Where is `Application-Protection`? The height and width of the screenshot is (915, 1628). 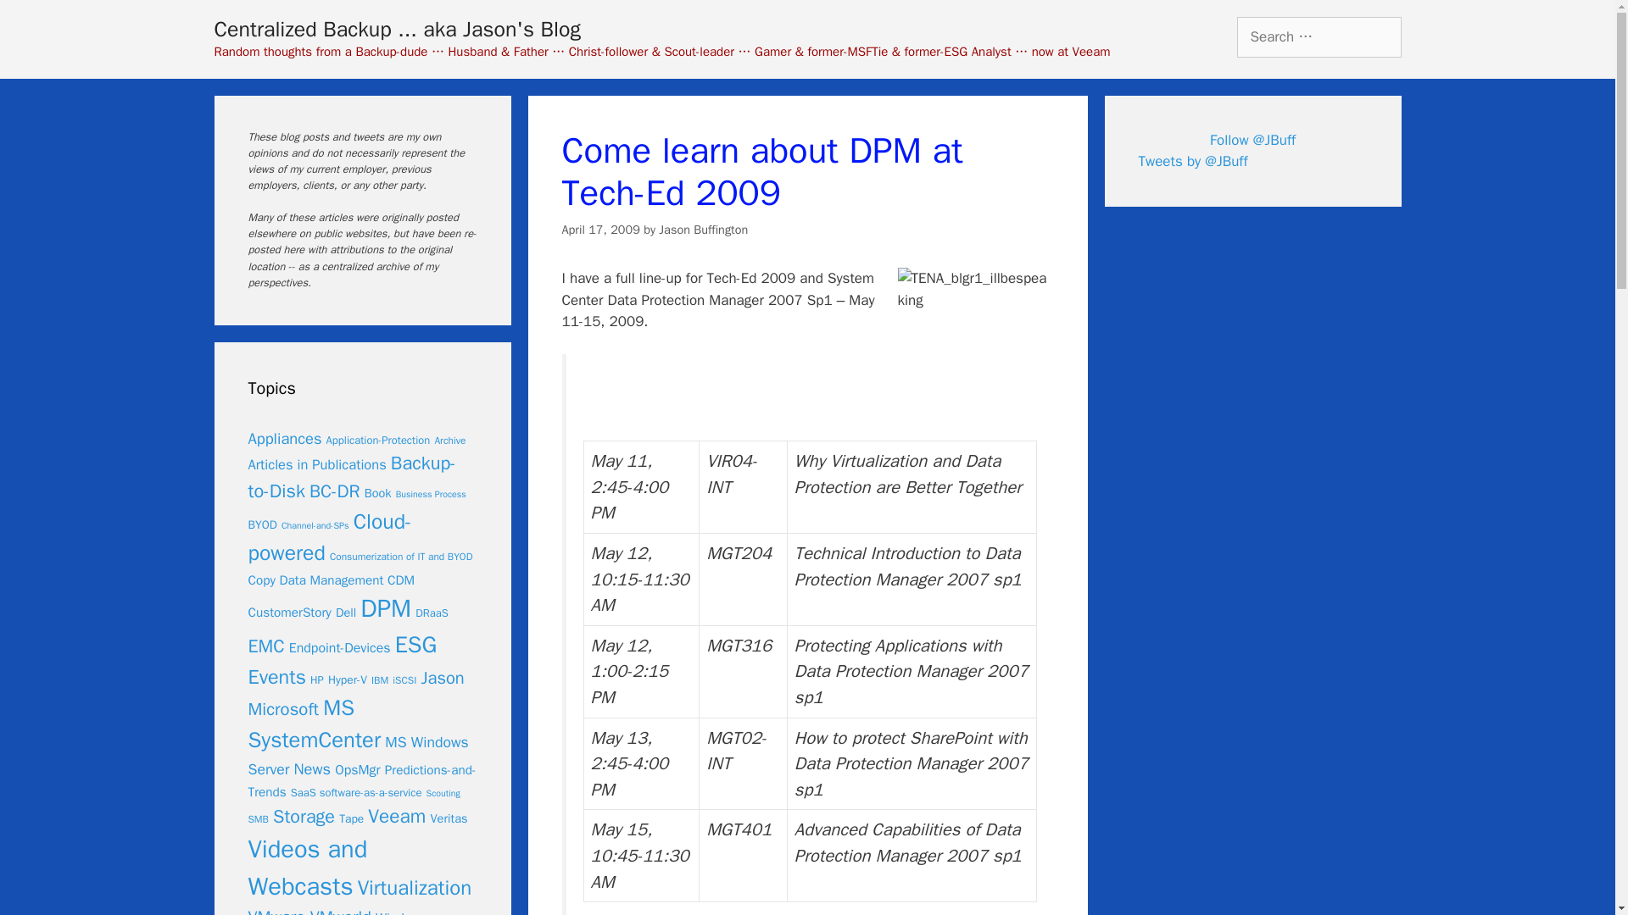 Application-Protection is located at coordinates (378, 441).